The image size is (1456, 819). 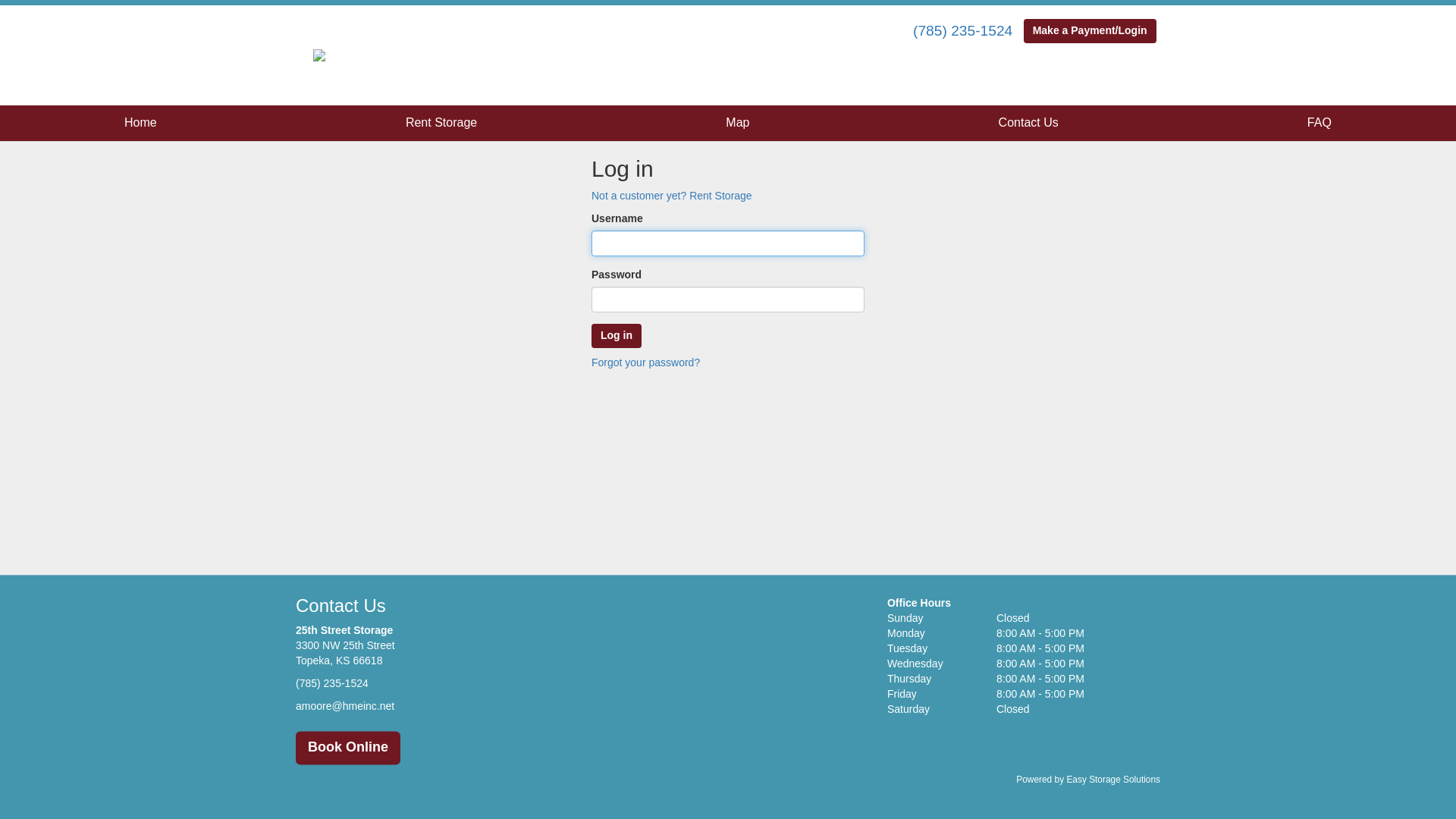 I want to click on Forgot your password?, so click(x=646, y=362).